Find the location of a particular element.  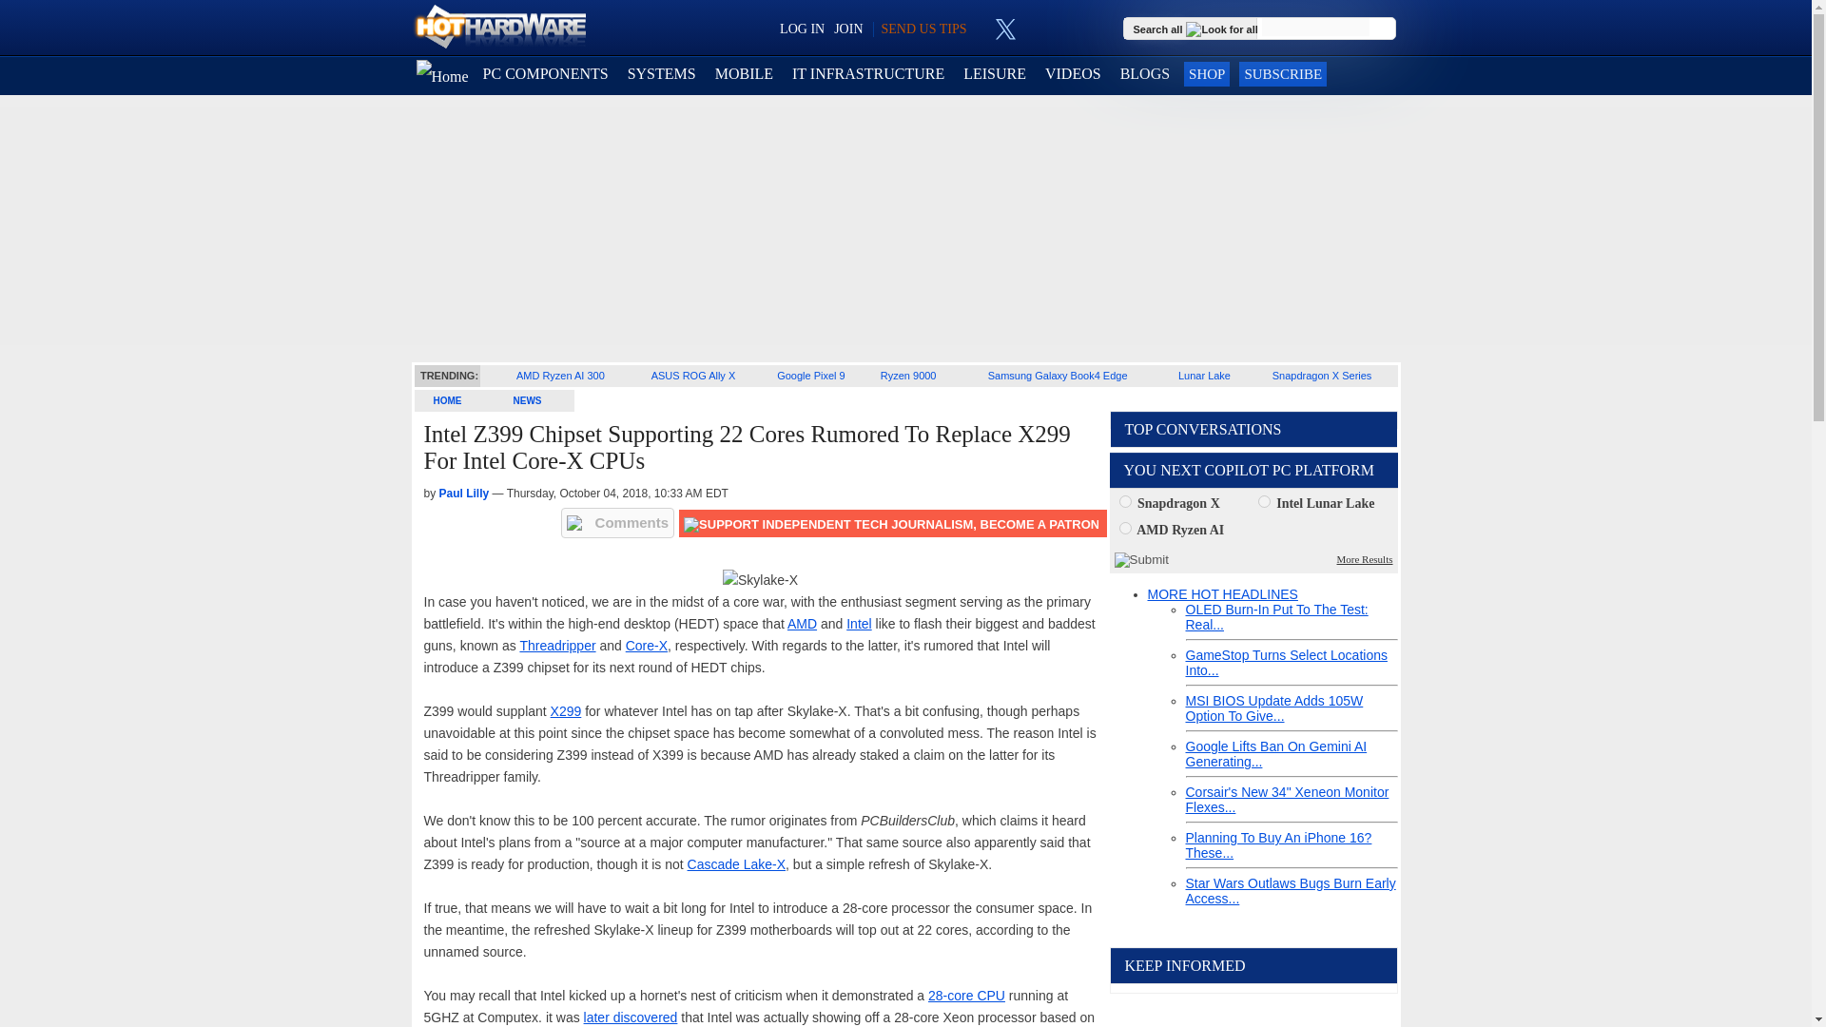

SEND US TIPS is located at coordinates (923, 29).